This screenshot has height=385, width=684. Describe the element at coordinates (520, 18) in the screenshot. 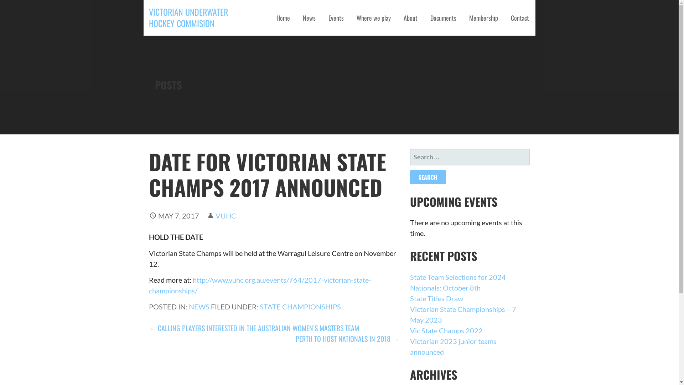

I see `Contact` at that location.